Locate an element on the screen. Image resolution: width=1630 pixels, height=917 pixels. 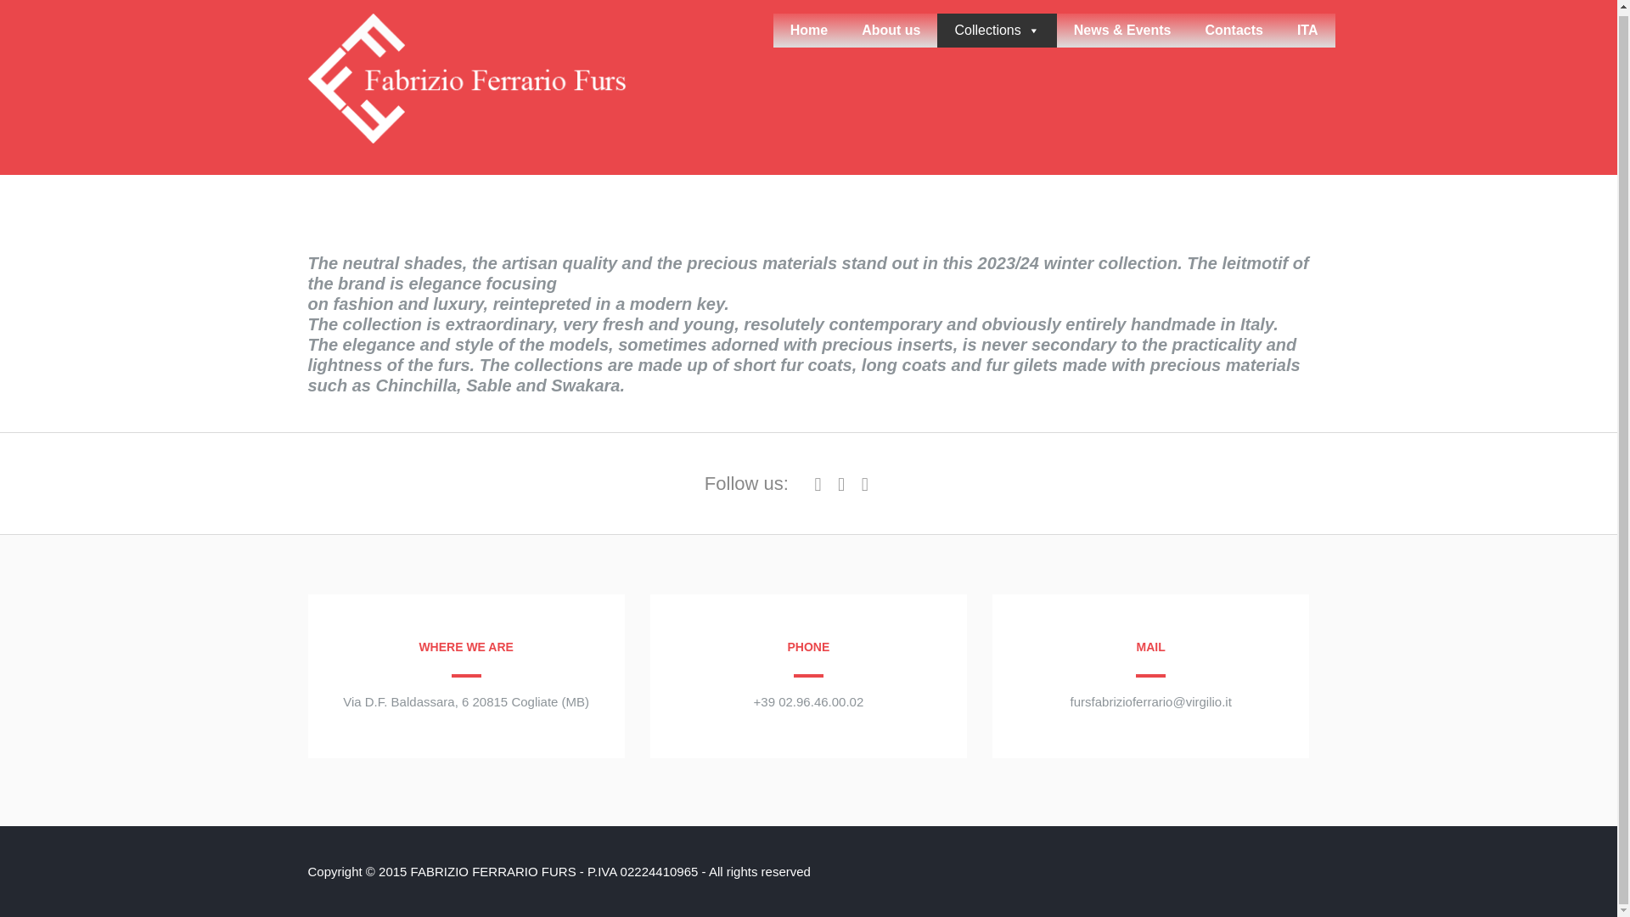
About us is located at coordinates (891, 31).